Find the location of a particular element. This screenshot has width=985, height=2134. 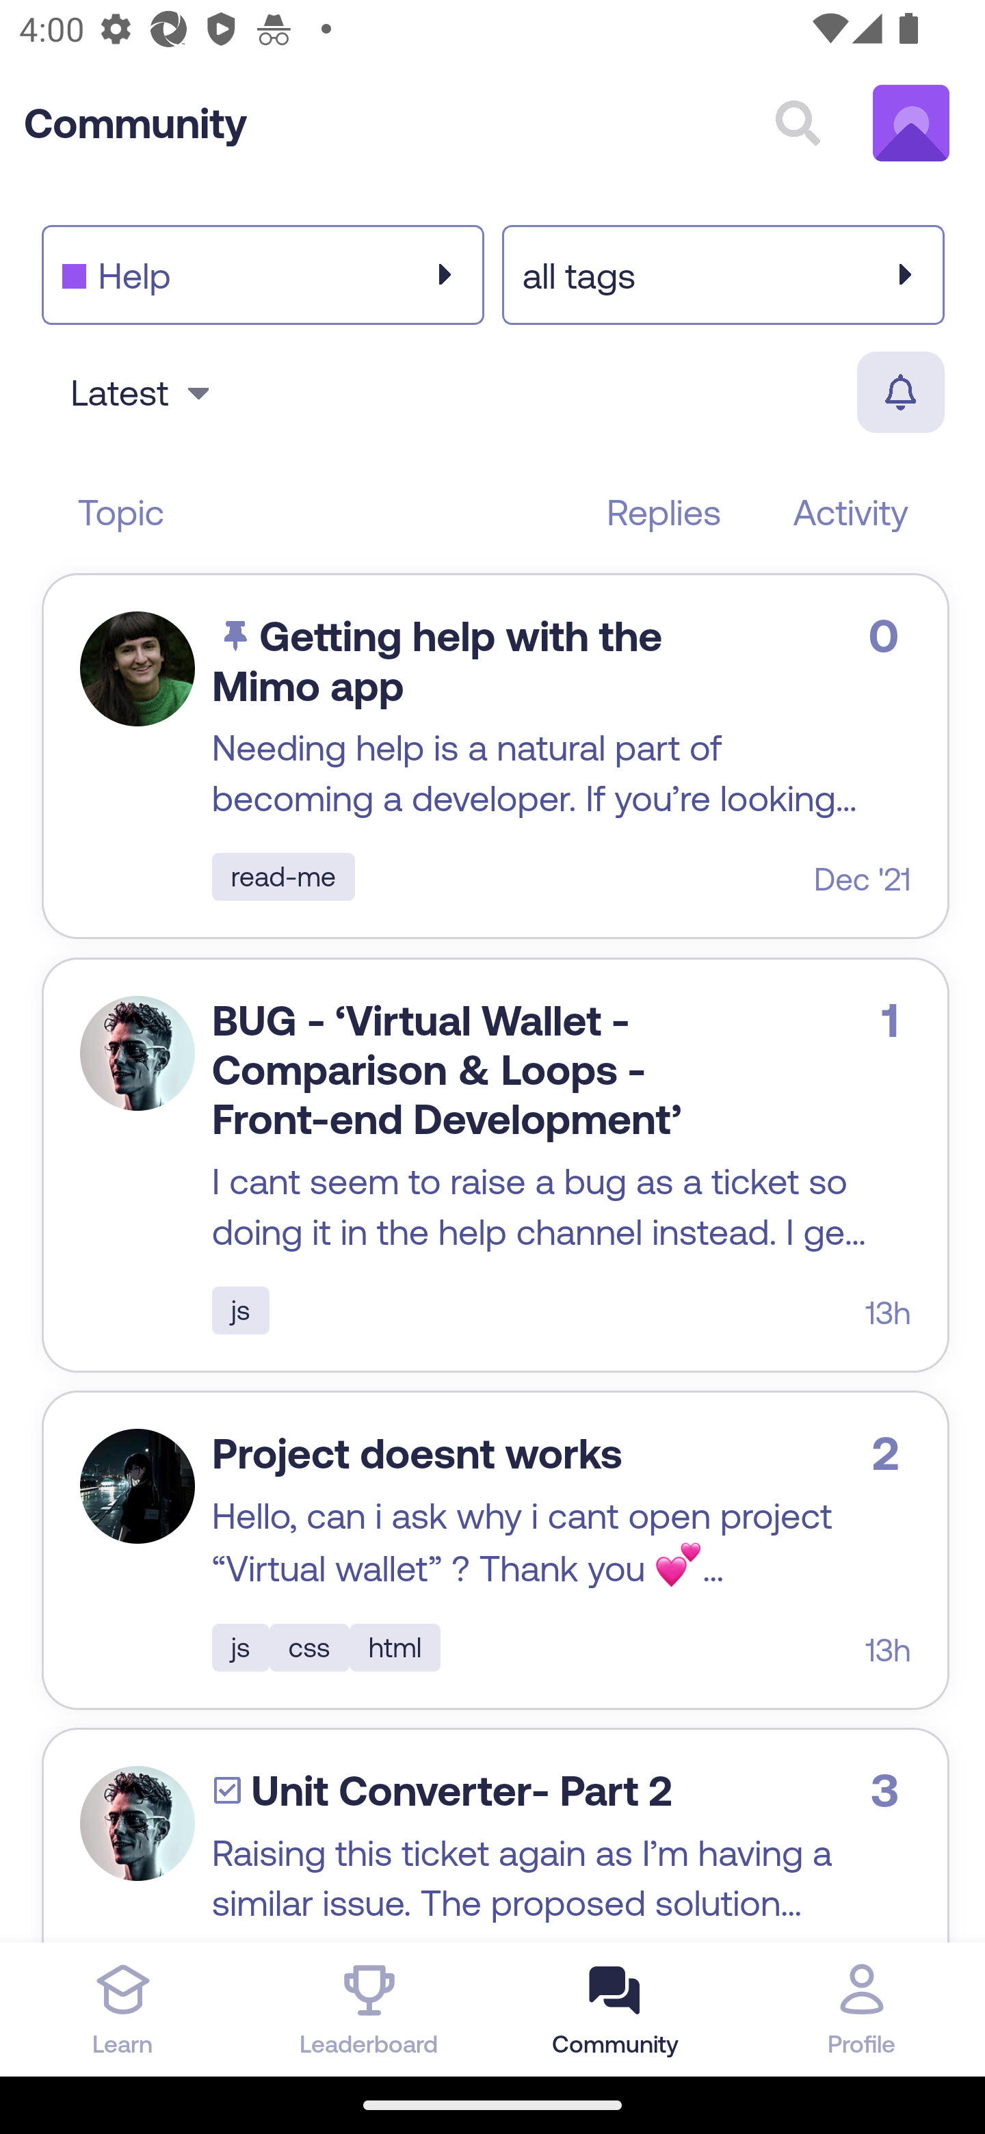

change notification level for this category is located at coordinates (899, 393).